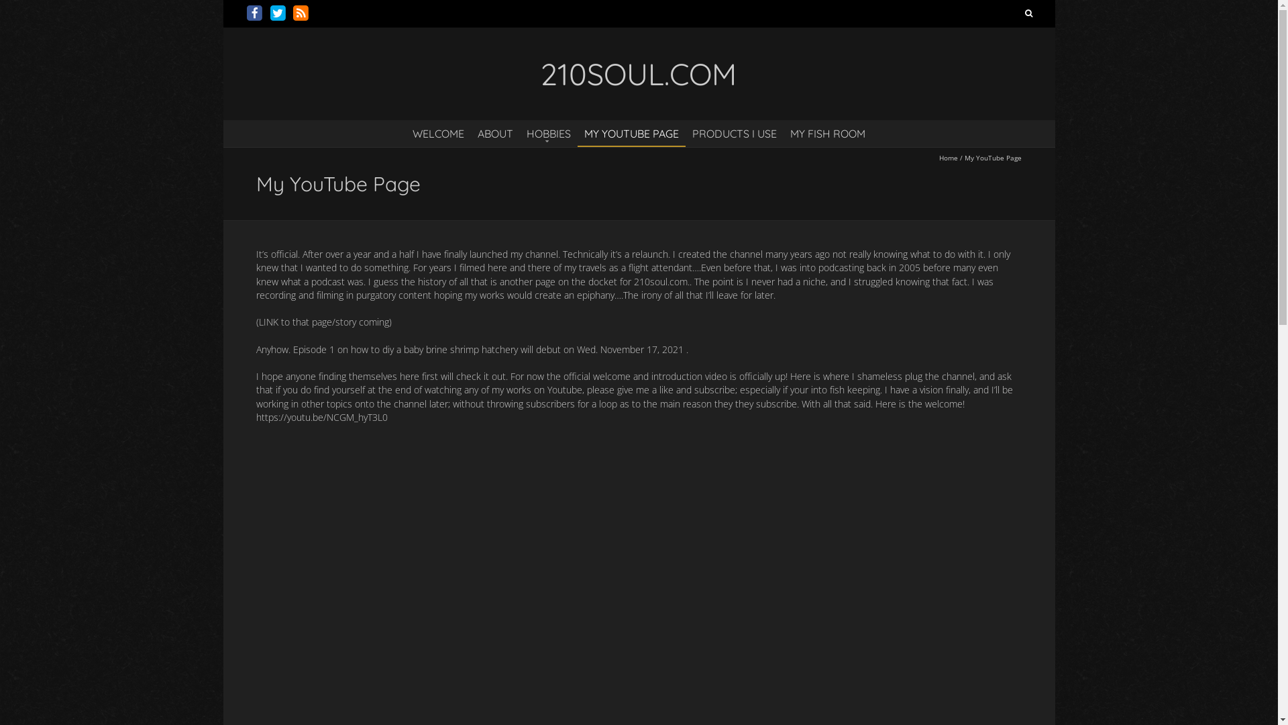 The height and width of the screenshot is (725, 1288). What do you see at coordinates (1028, 13) in the screenshot?
I see `Search` at bounding box center [1028, 13].